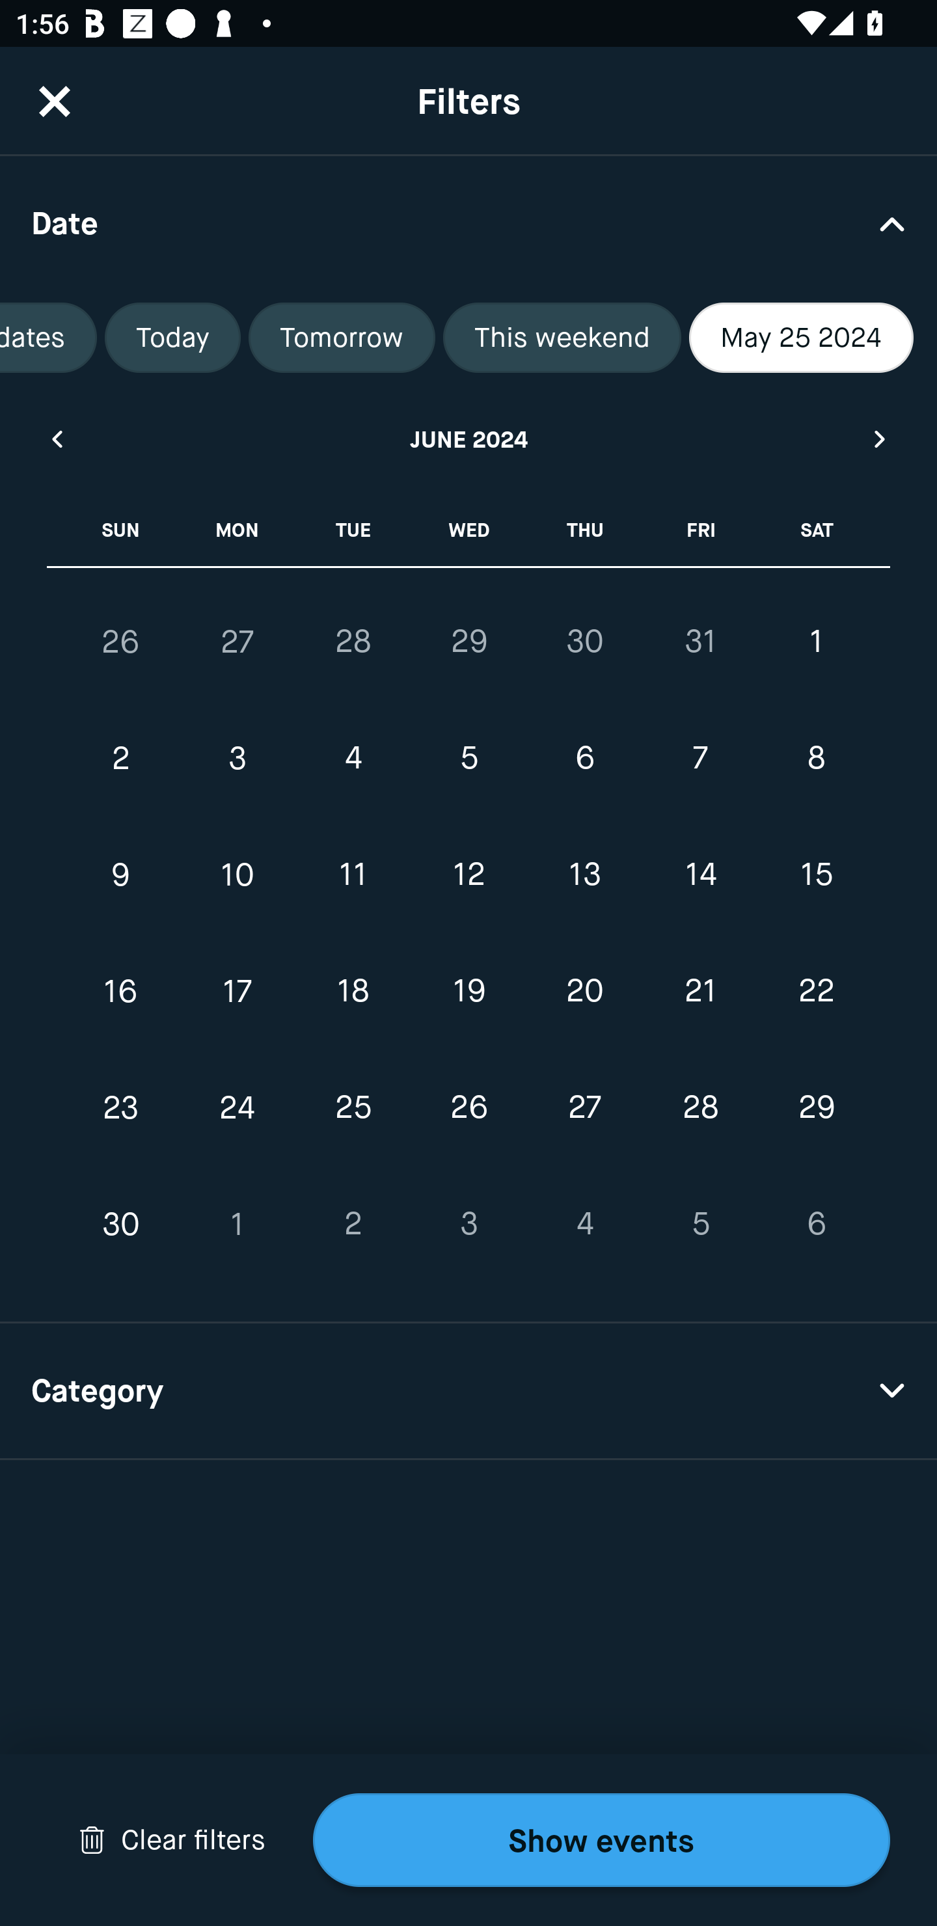  What do you see at coordinates (816, 1107) in the screenshot?
I see `29` at bounding box center [816, 1107].